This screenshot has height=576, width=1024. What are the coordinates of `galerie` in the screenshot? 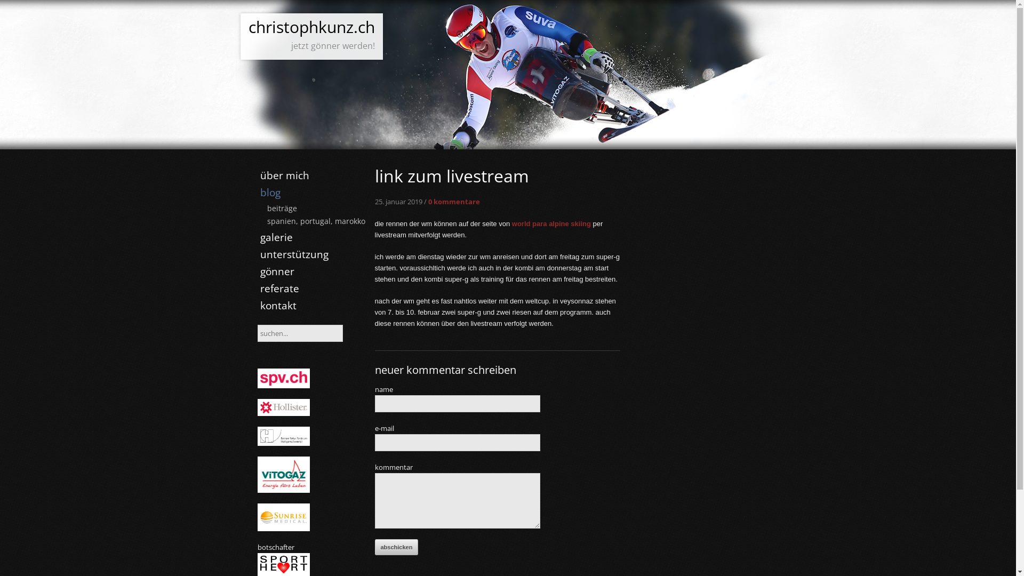 It's located at (276, 237).